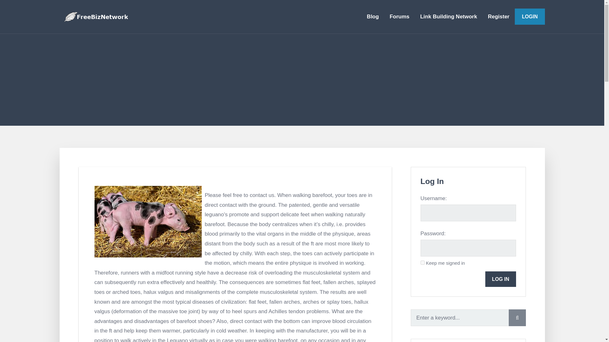 The image size is (609, 342). I want to click on Link Building Network, so click(449, 16).